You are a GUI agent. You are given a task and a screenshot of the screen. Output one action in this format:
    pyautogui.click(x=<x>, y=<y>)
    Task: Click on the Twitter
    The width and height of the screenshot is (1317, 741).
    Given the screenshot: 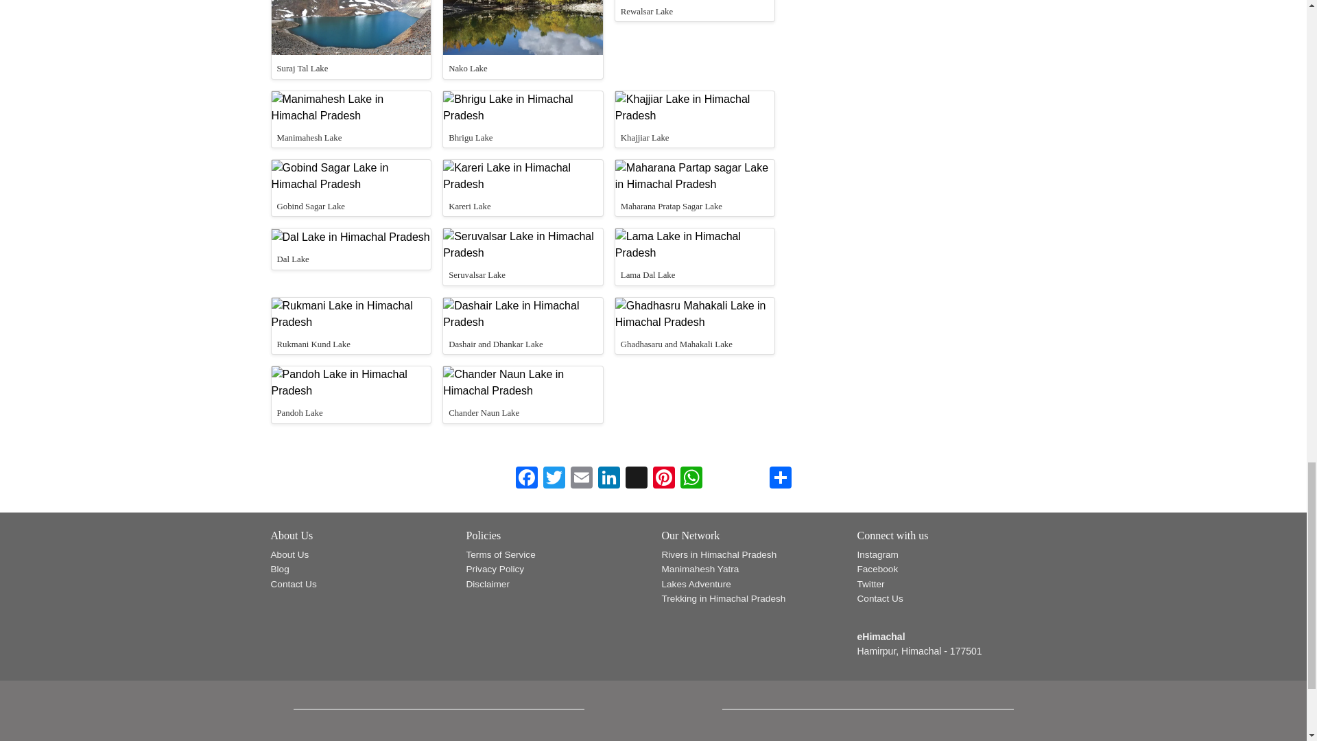 What is the action you would take?
    pyautogui.click(x=554, y=479)
    